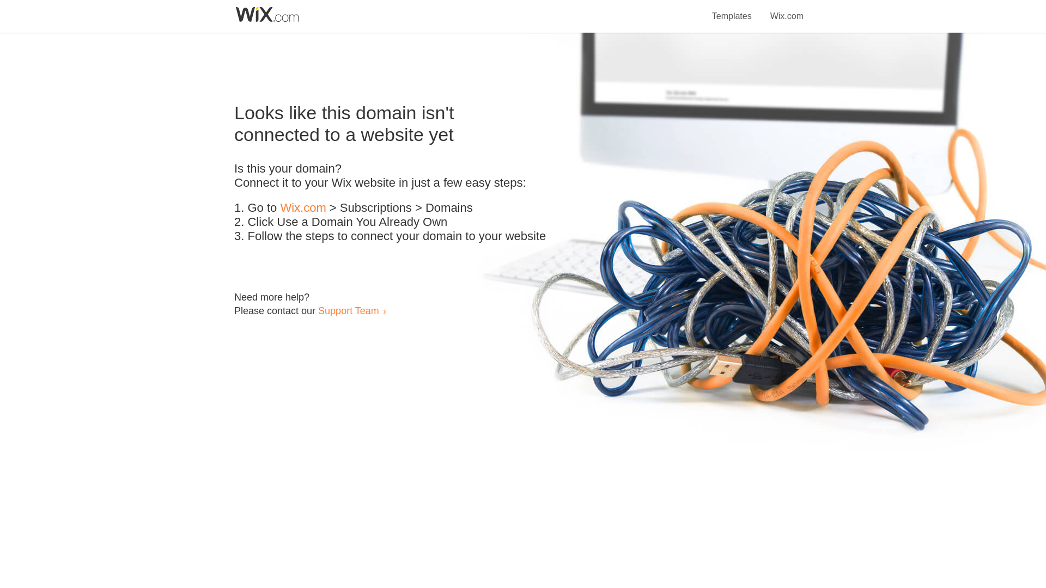 This screenshot has width=1046, height=588. I want to click on Support Team, so click(348, 310).